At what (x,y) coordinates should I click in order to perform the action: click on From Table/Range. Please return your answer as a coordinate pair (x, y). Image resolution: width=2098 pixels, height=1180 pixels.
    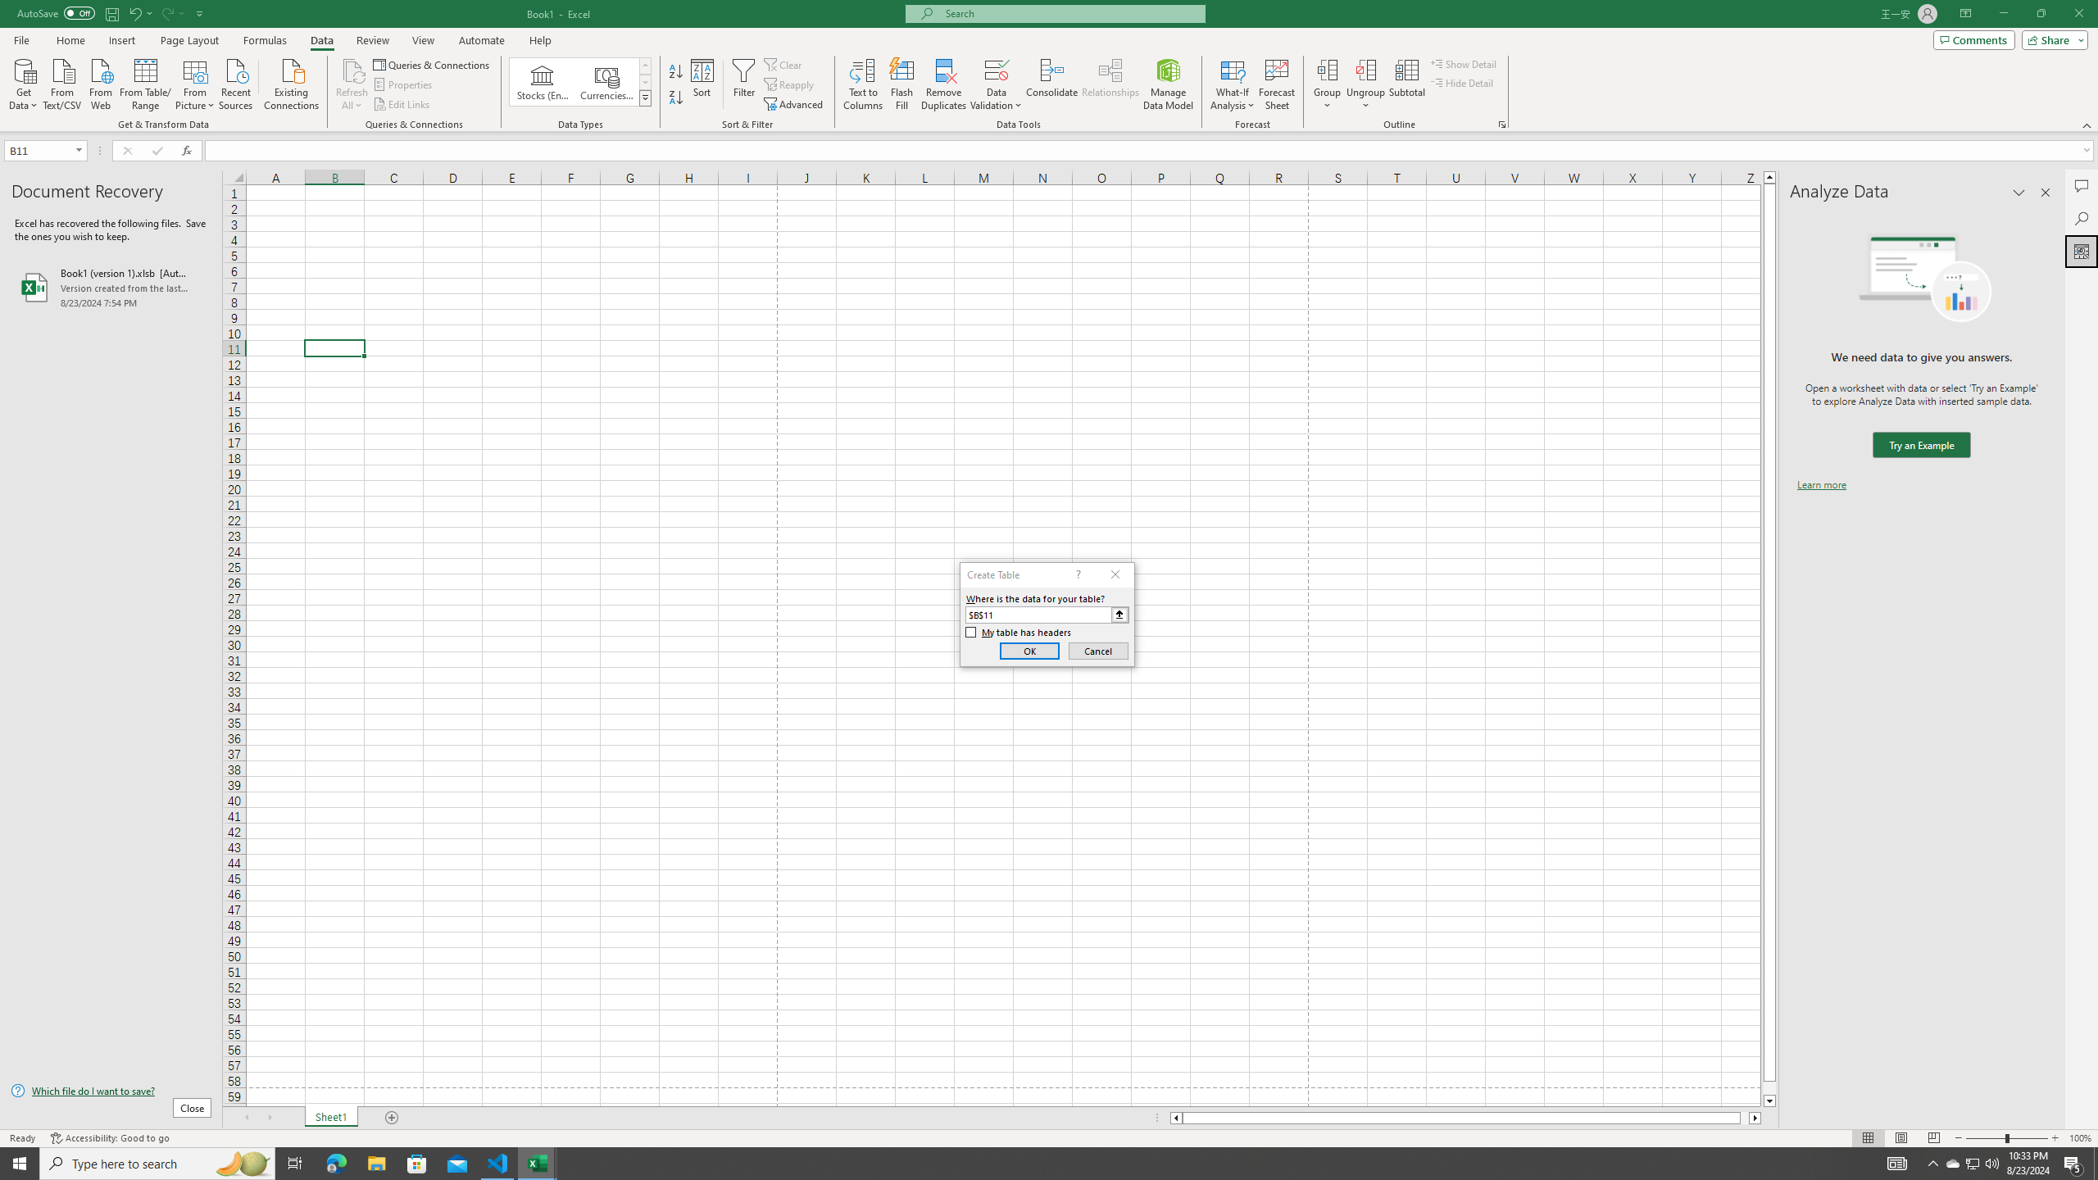
    Looking at the image, I should click on (146, 83).